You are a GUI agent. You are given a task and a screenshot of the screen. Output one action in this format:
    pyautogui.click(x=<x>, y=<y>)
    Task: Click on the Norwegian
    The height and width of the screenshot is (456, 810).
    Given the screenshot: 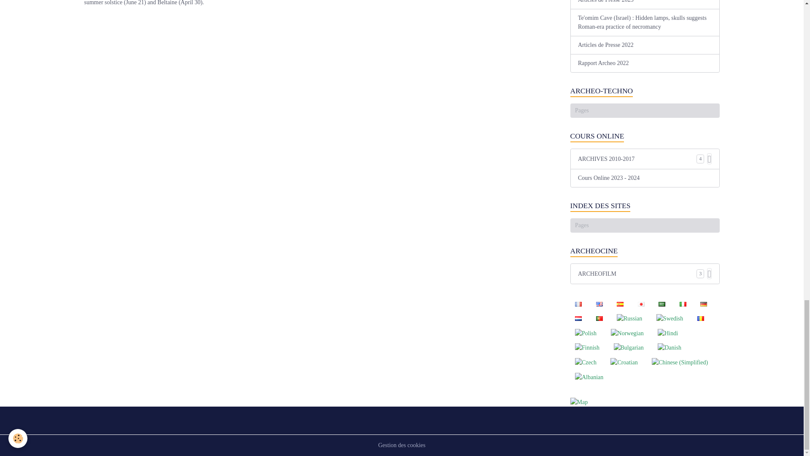 What is the action you would take?
    pyautogui.click(x=627, y=333)
    